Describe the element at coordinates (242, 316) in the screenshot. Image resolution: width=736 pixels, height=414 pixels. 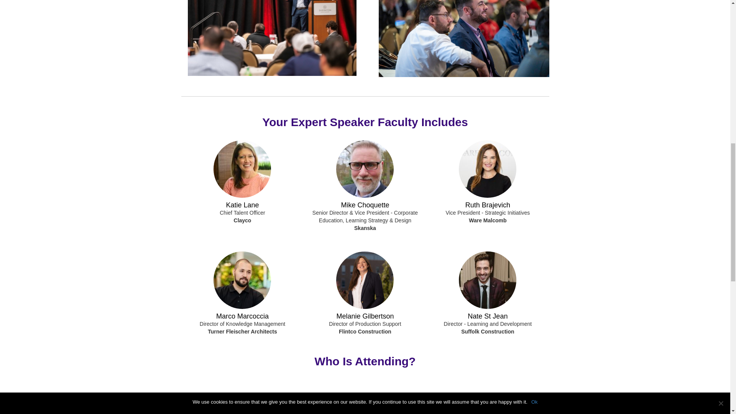
I see `Marco Marcoccia` at that location.